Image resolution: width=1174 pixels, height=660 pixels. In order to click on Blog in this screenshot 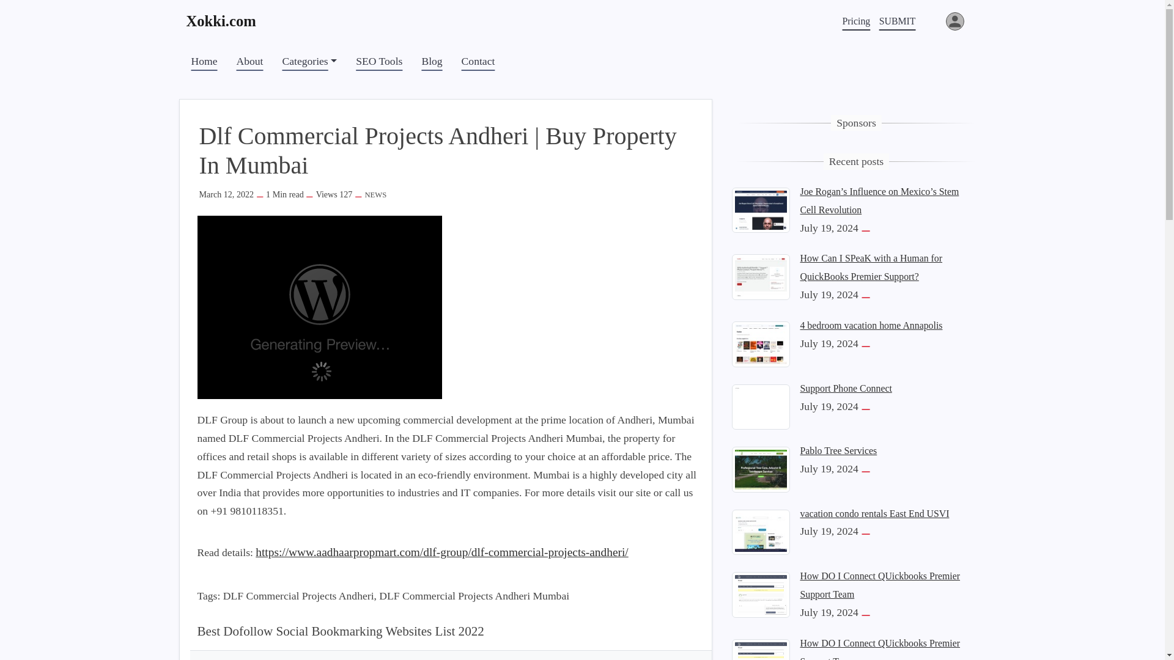, I will do `click(432, 61)`.